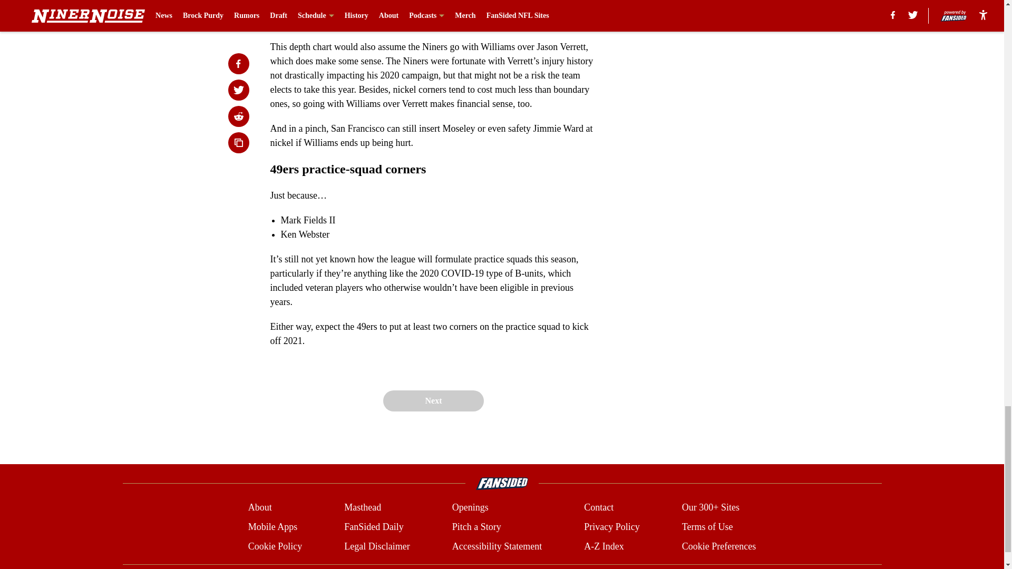  What do you see at coordinates (433, 400) in the screenshot?
I see `Next` at bounding box center [433, 400].